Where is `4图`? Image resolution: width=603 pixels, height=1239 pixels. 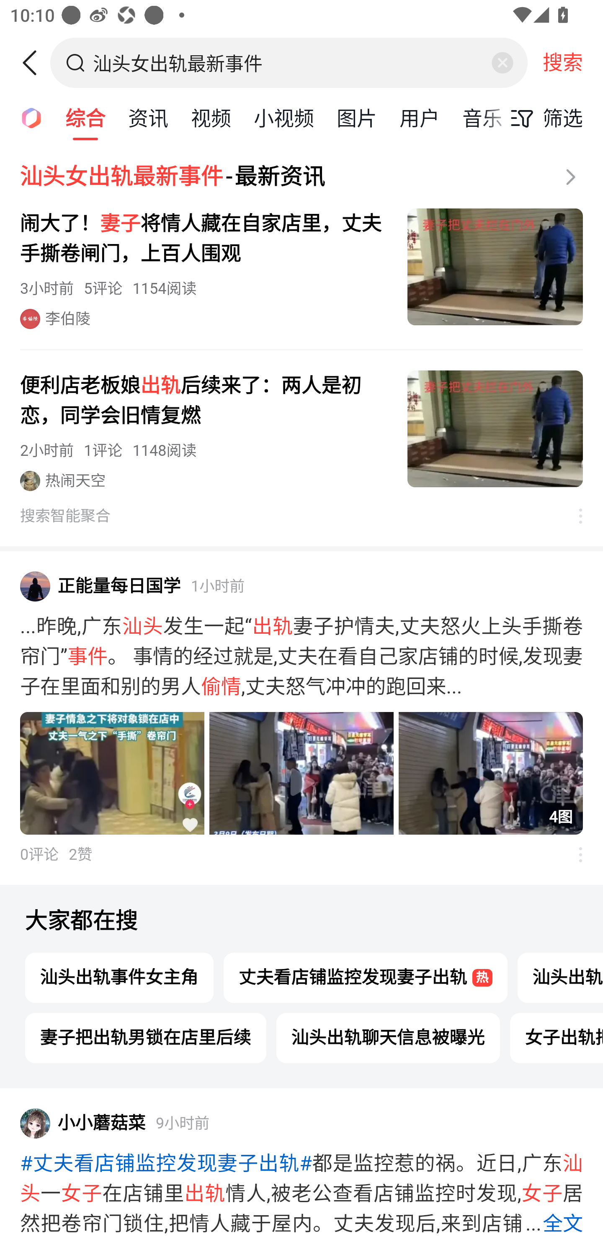 4图 is located at coordinates (301, 774).